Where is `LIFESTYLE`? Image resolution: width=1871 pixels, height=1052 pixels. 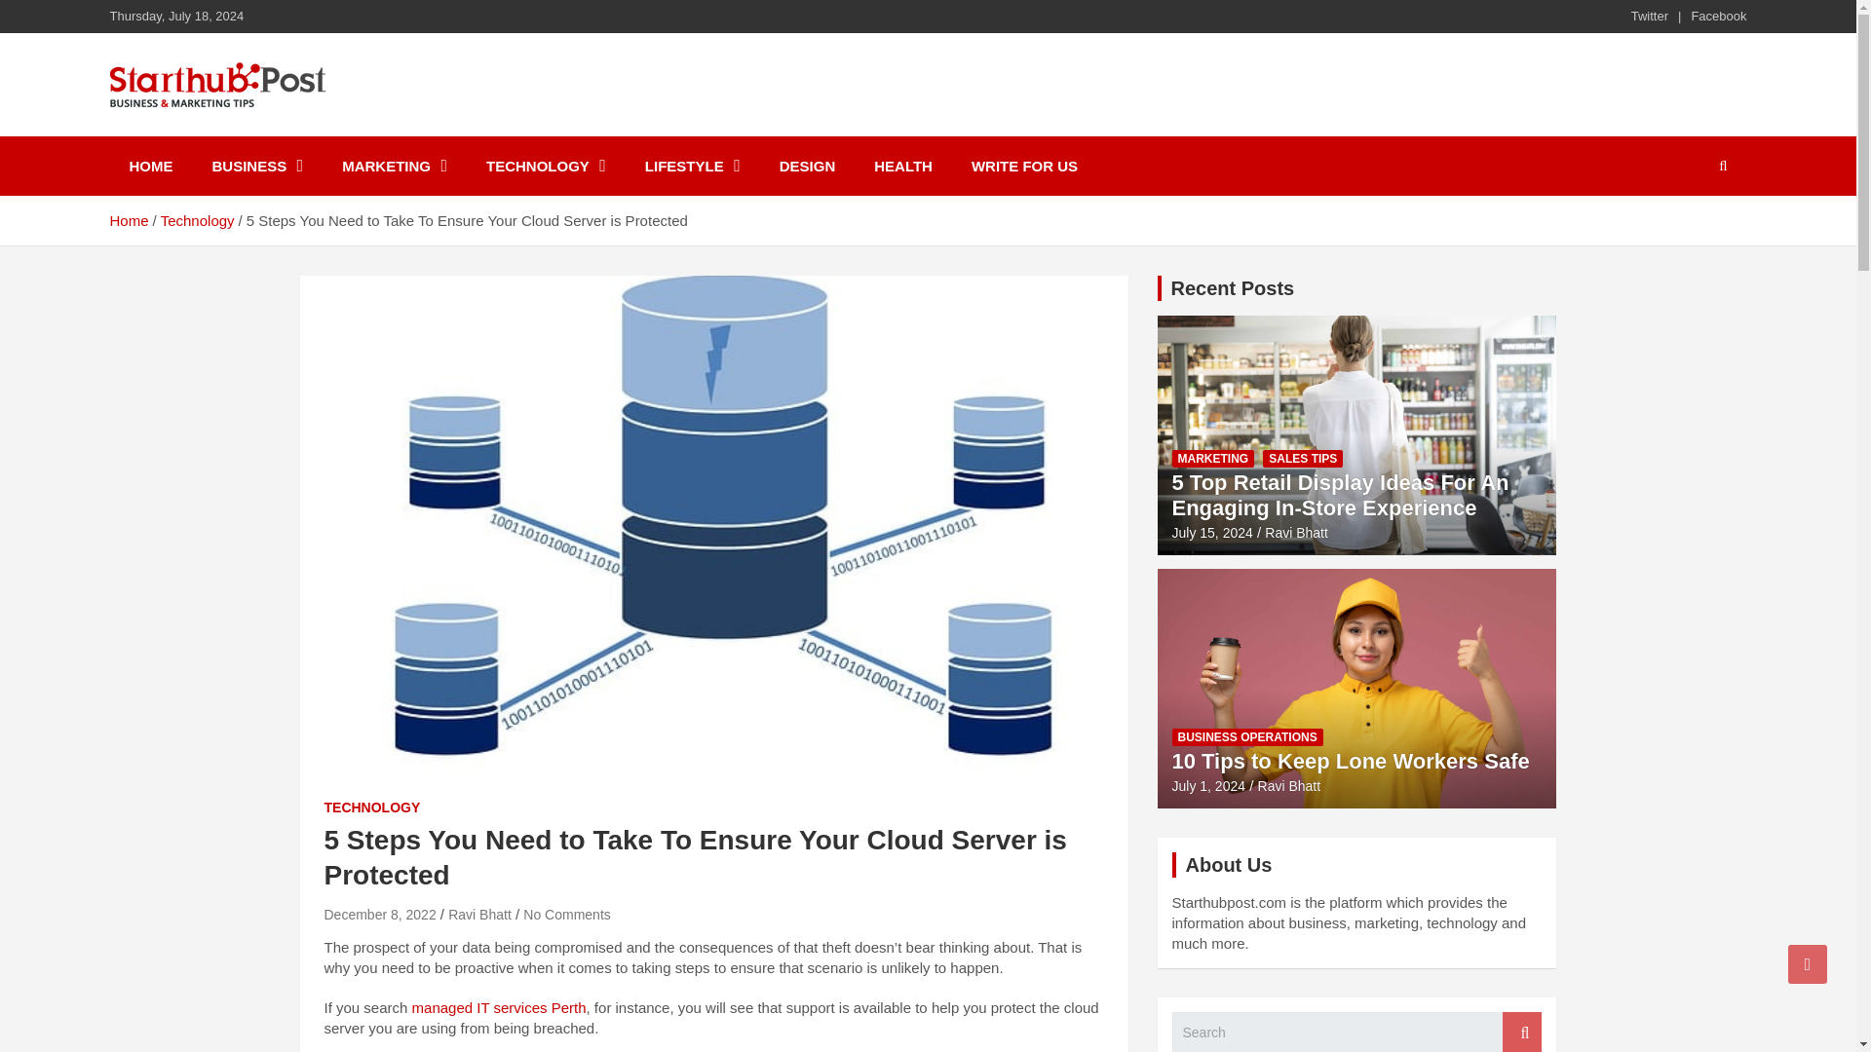 LIFESTYLE is located at coordinates (692, 166).